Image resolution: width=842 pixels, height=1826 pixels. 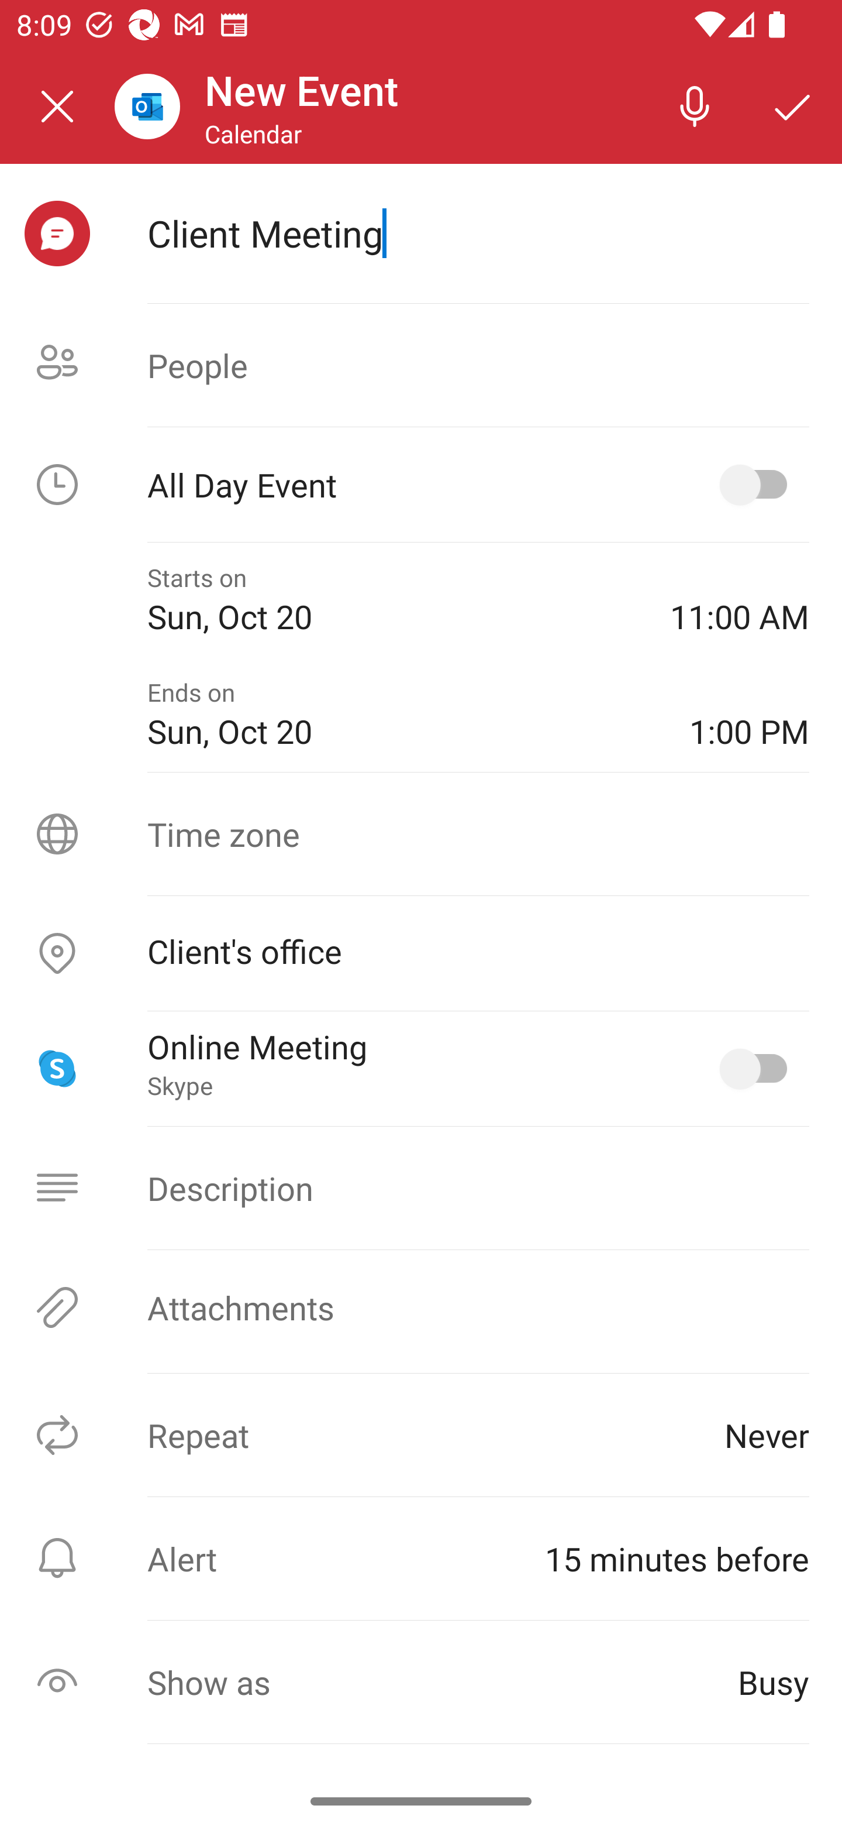 What do you see at coordinates (749, 715) in the screenshot?
I see `1:00 PM` at bounding box center [749, 715].